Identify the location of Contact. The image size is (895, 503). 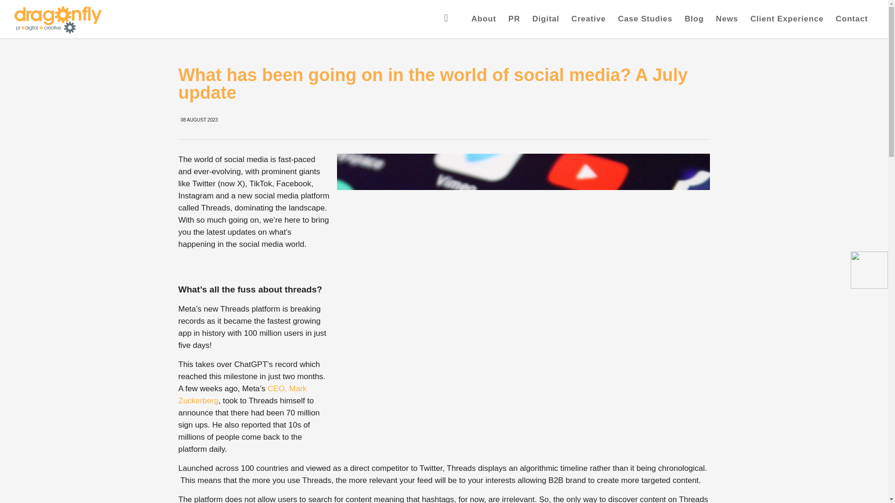
(852, 19).